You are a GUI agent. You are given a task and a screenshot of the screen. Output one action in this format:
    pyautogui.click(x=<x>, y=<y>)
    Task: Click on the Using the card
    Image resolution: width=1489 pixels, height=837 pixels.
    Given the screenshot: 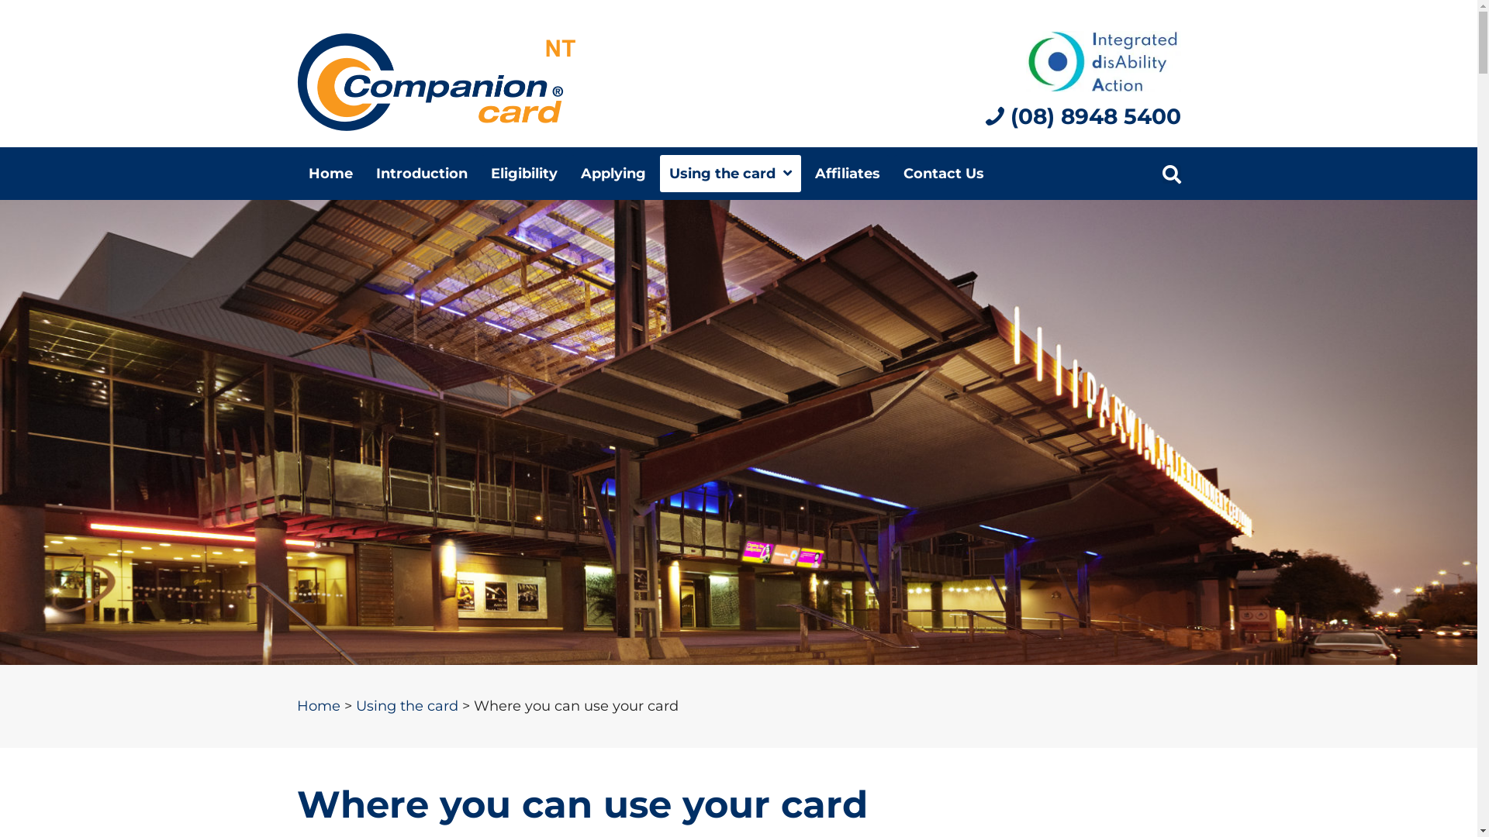 What is the action you would take?
    pyautogui.click(x=406, y=707)
    